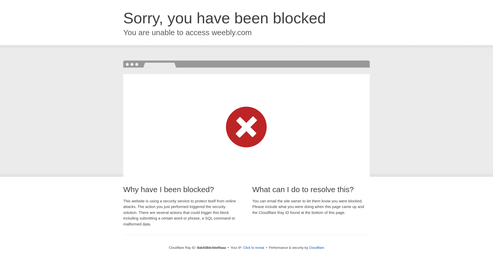 This screenshot has height=277, width=493. Describe the element at coordinates (316, 248) in the screenshot. I see `Cloudflare` at that location.